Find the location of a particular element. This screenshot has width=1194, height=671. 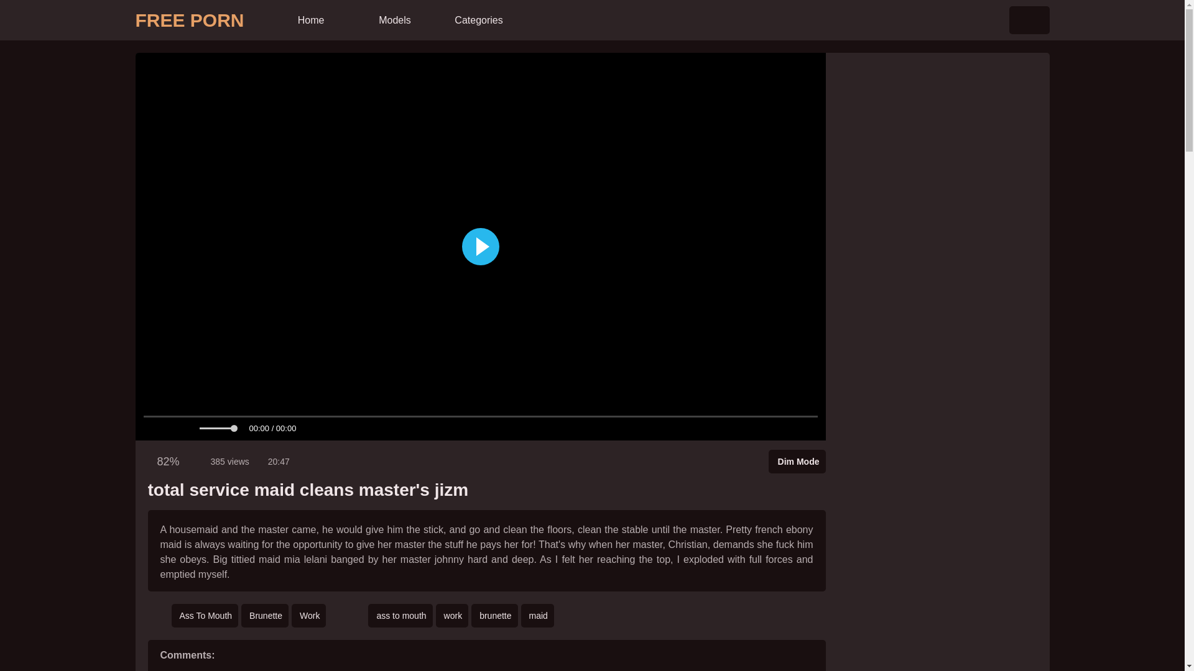

brunette is located at coordinates (494, 615).